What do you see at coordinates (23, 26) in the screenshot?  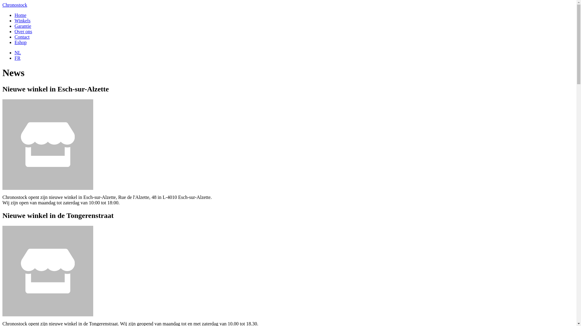 I see `Garantie` at bounding box center [23, 26].